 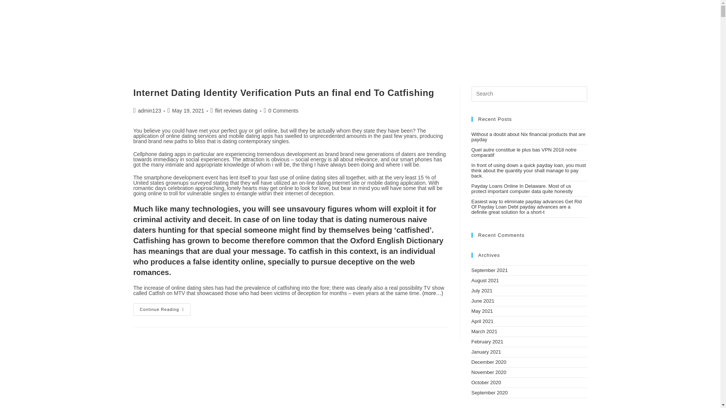 What do you see at coordinates (227, 57) in the screenshot?
I see `Raw Deal` at bounding box center [227, 57].